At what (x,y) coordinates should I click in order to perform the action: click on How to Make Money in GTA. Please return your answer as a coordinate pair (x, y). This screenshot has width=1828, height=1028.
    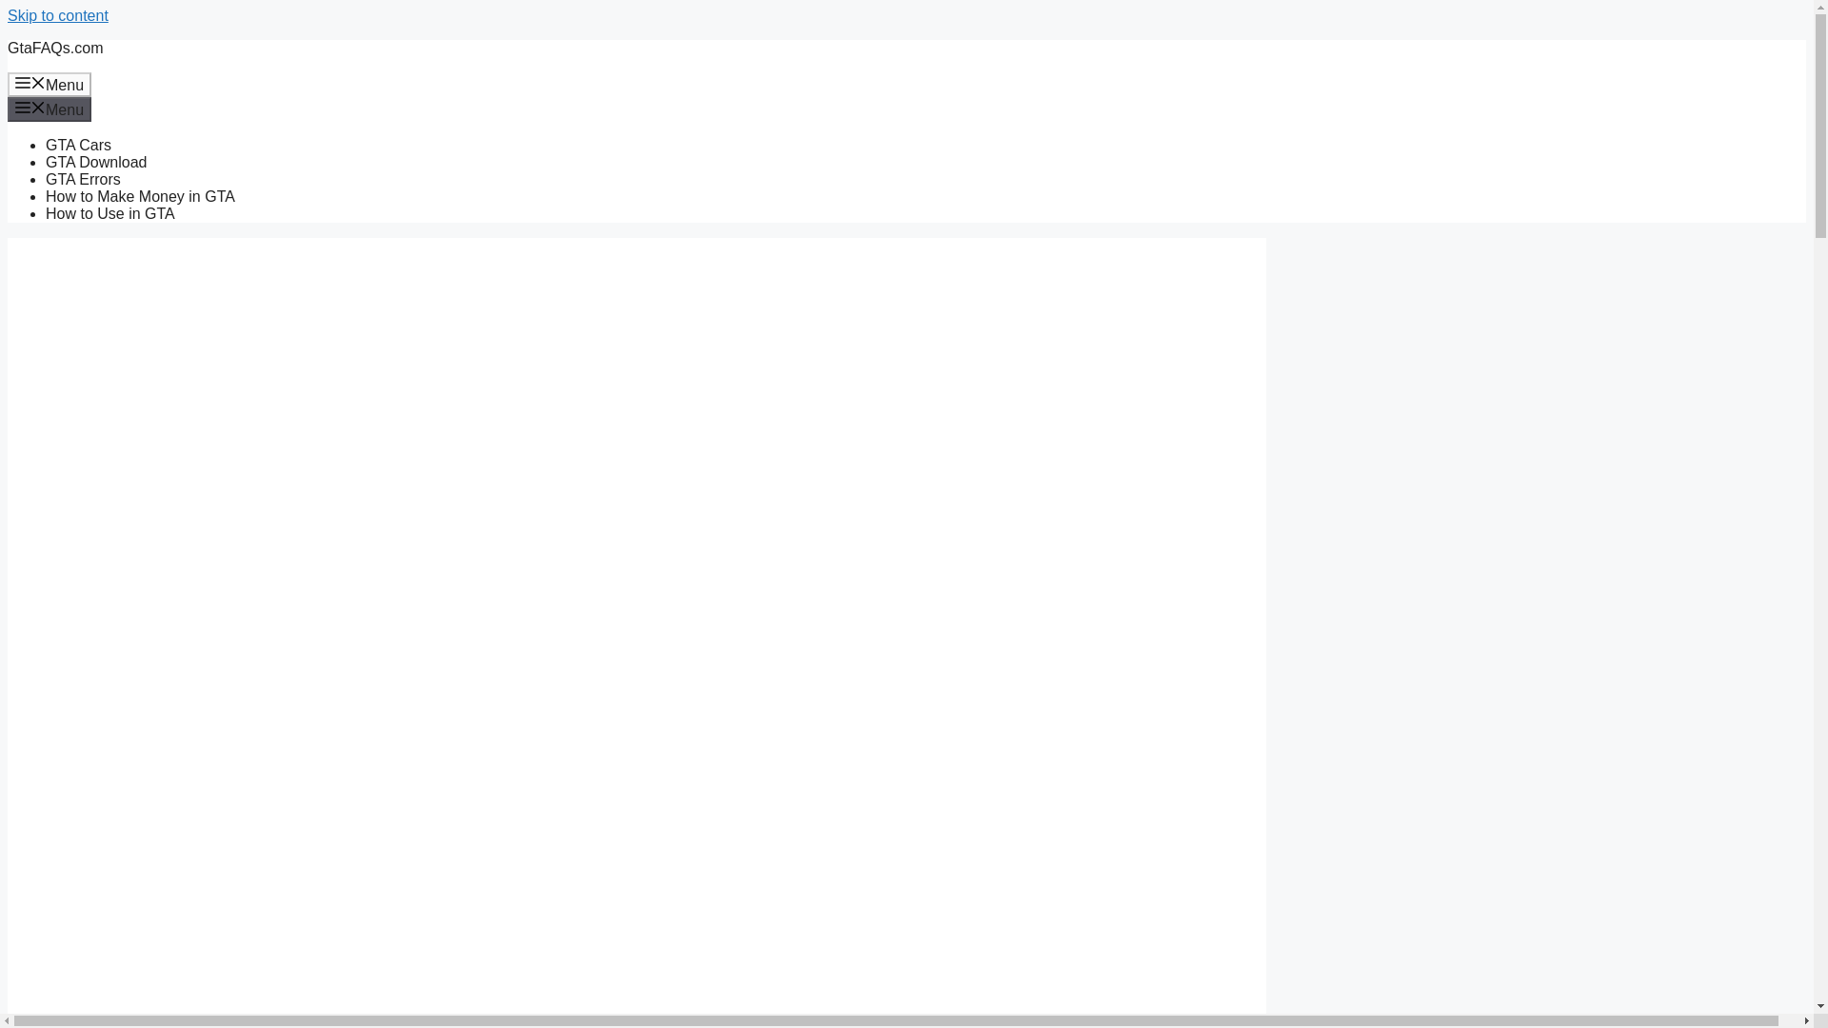
    Looking at the image, I should click on (141, 196).